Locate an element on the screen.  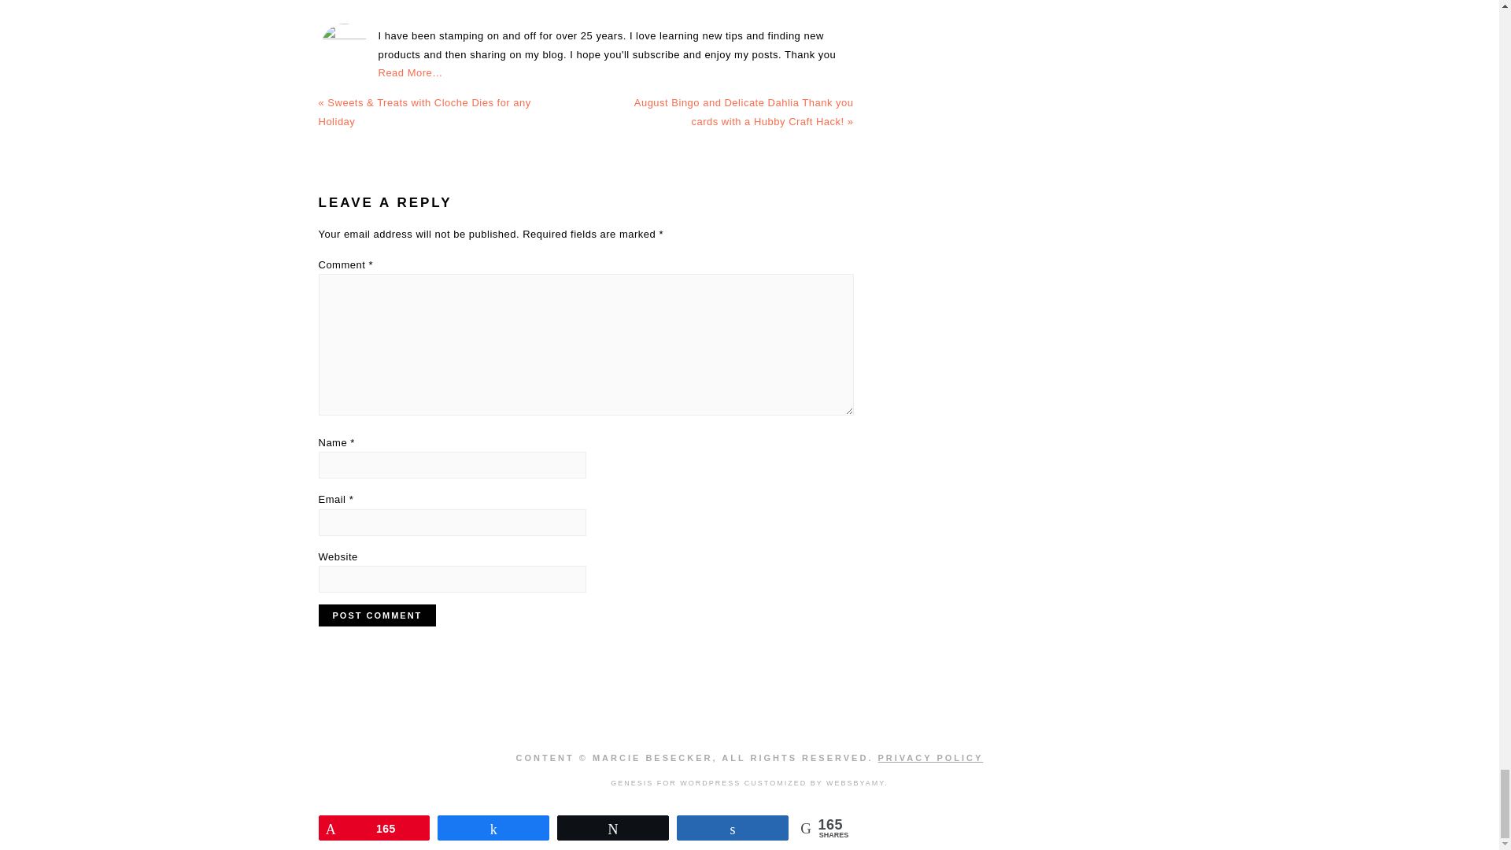
Post Comment is located at coordinates (376, 615).